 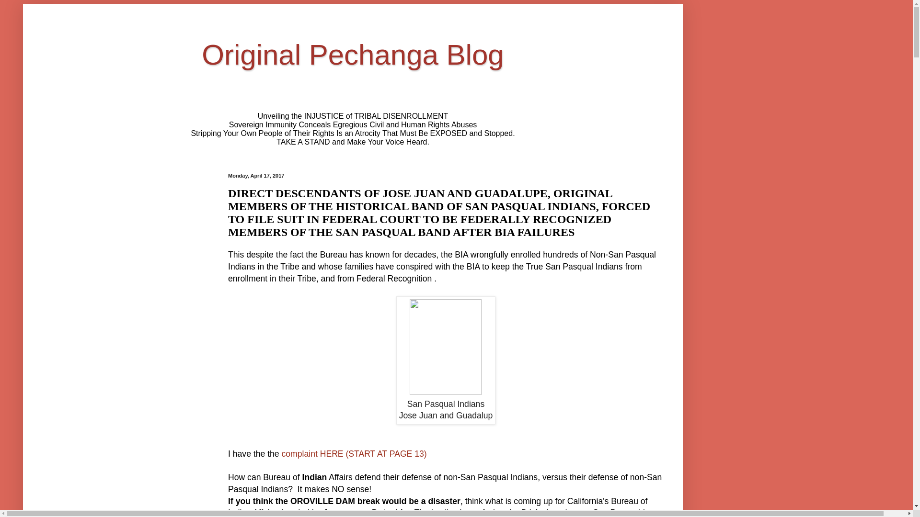 I want to click on Original Pechanga Blog, so click(x=353, y=55).